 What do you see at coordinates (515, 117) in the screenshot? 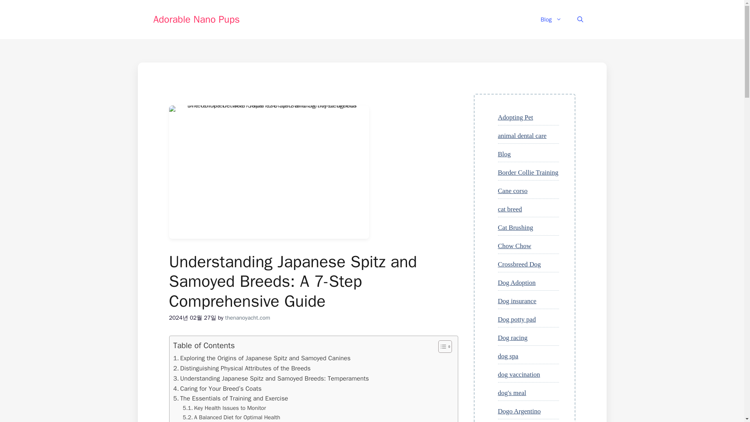
I see `Adopting Pet` at bounding box center [515, 117].